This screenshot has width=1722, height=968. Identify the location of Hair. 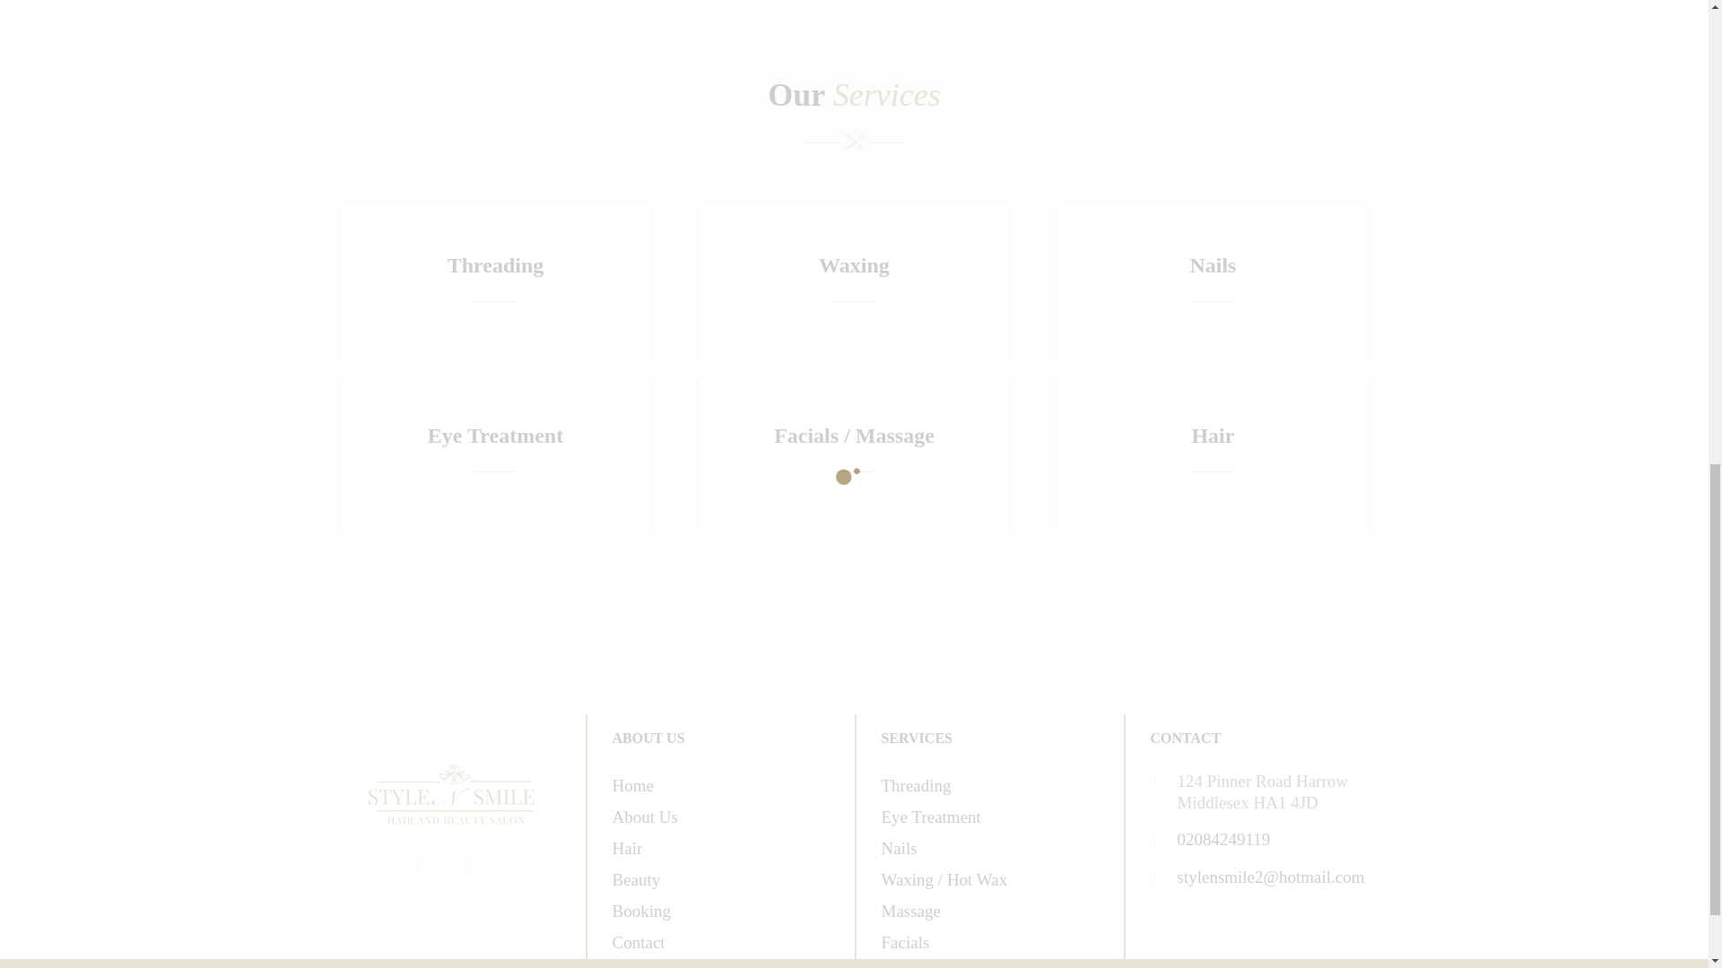
(626, 848).